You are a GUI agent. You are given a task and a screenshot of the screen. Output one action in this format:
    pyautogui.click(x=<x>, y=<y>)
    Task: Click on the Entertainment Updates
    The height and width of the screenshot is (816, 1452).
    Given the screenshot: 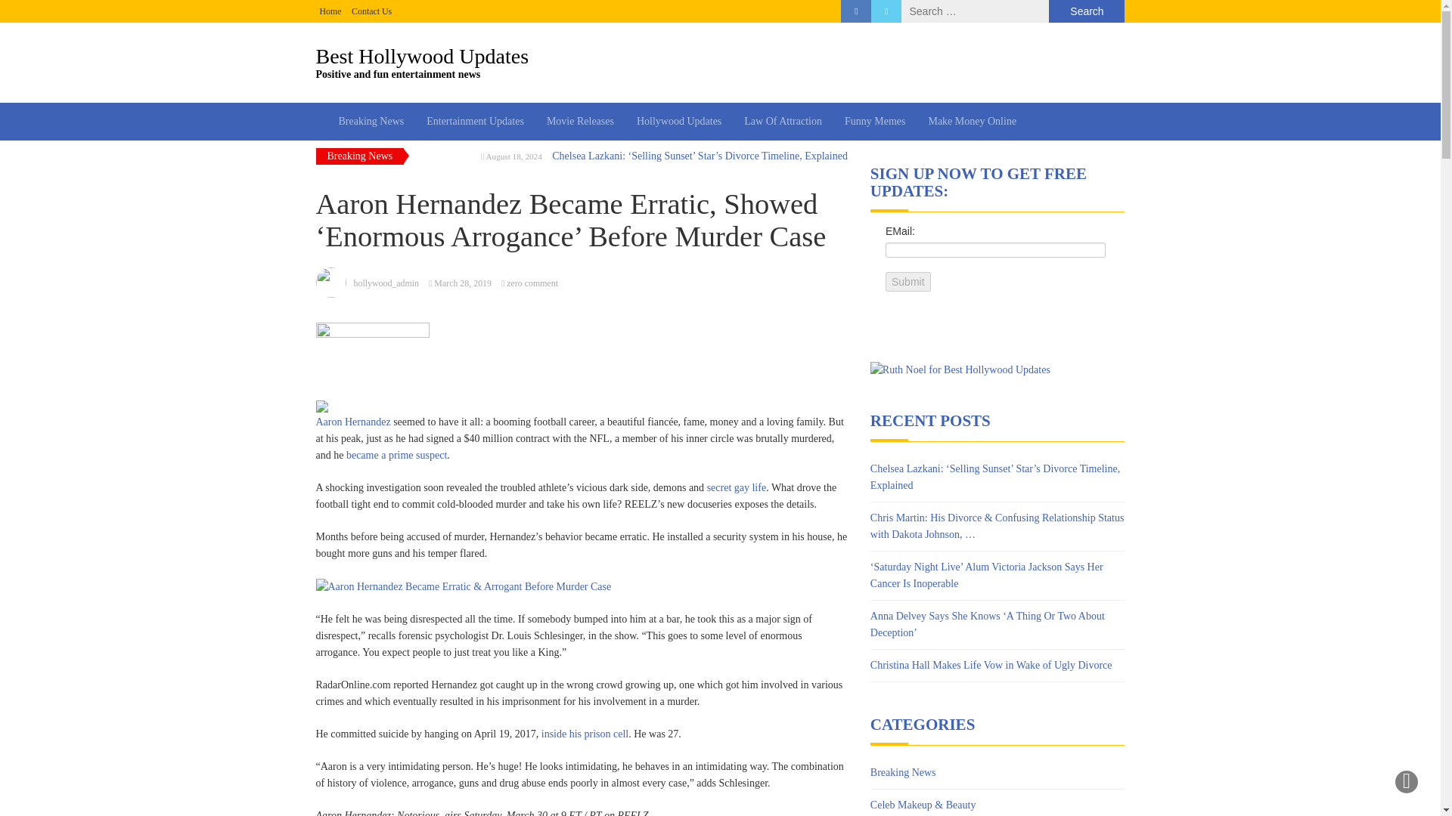 What is the action you would take?
    pyautogui.click(x=475, y=121)
    